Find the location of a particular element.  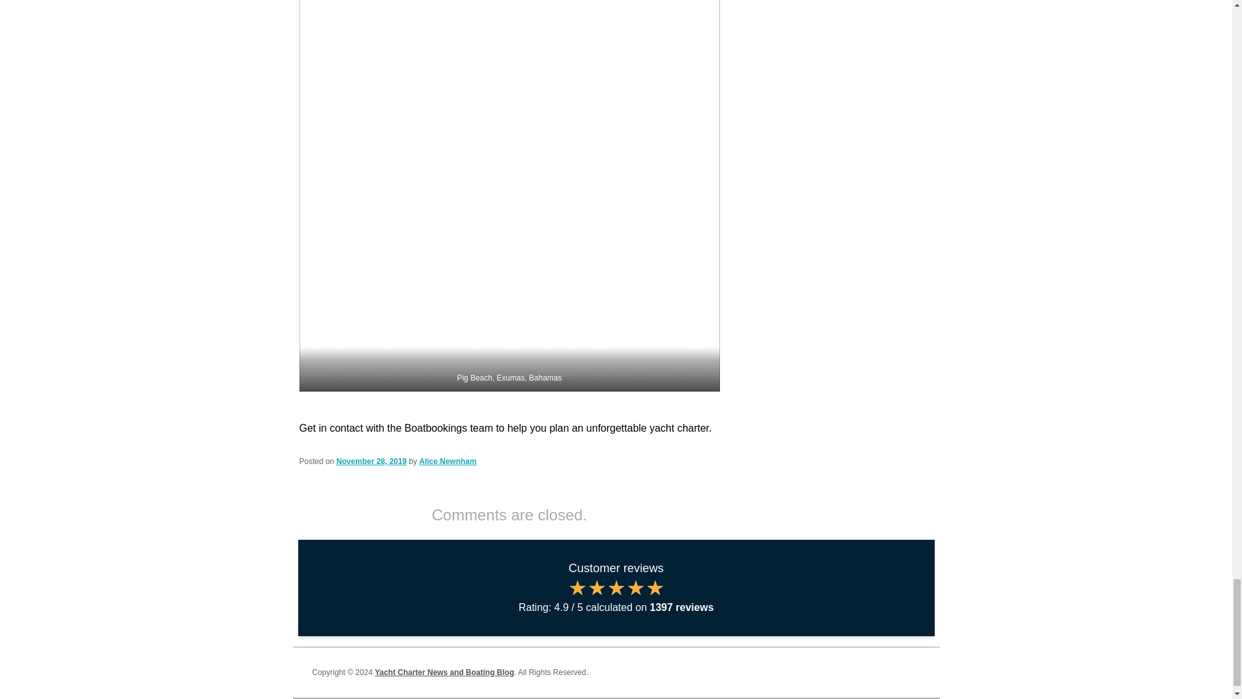

Alice Newnham is located at coordinates (448, 461).